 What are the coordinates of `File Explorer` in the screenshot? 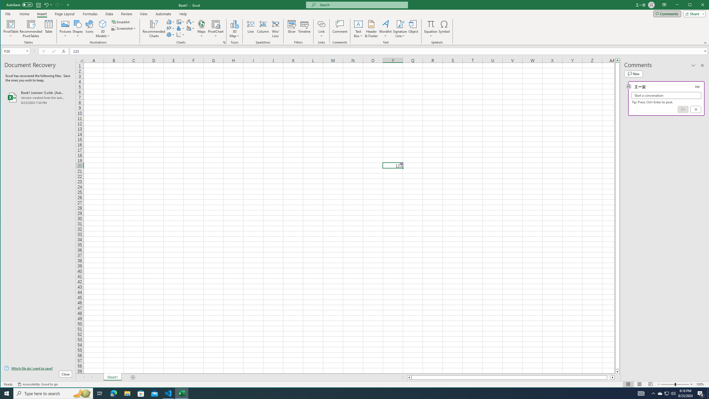 It's located at (127, 393).